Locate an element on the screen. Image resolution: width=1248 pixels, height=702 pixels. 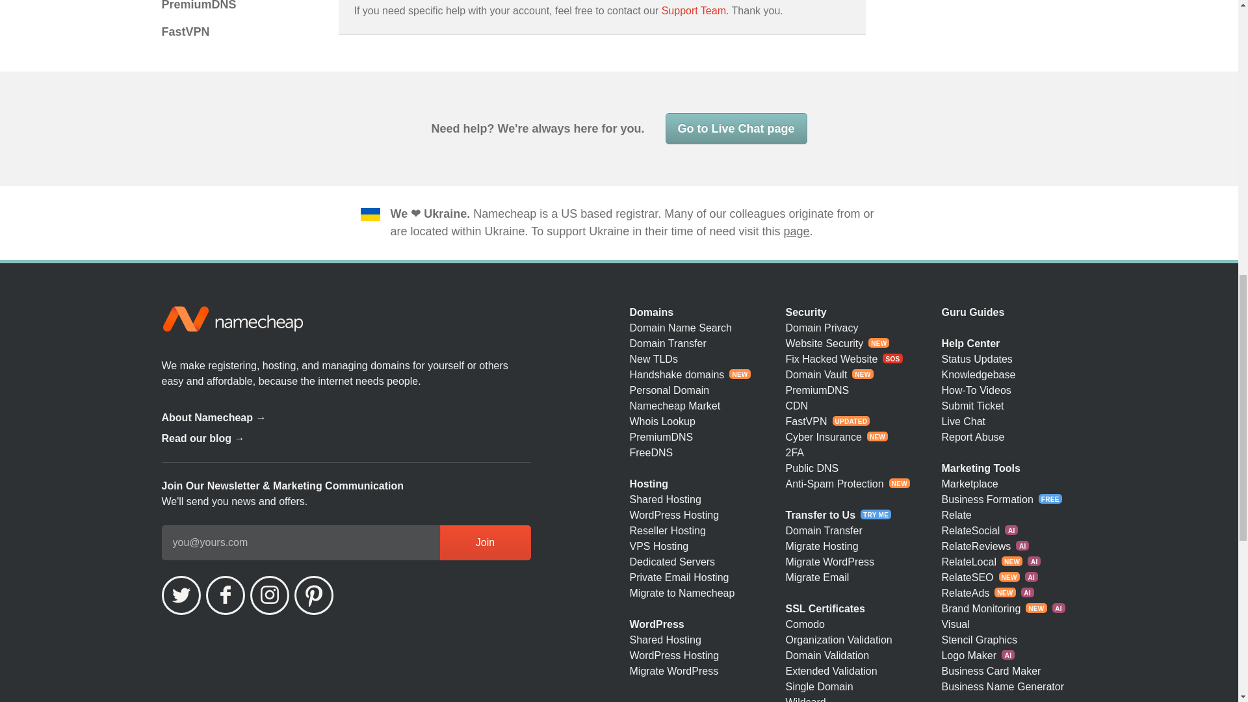
Pinterest is located at coordinates (313, 595).